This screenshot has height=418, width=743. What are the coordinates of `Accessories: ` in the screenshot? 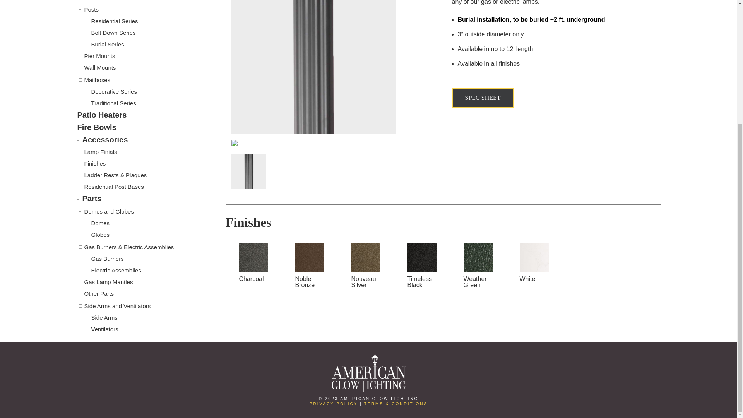 It's located at (104, 139).